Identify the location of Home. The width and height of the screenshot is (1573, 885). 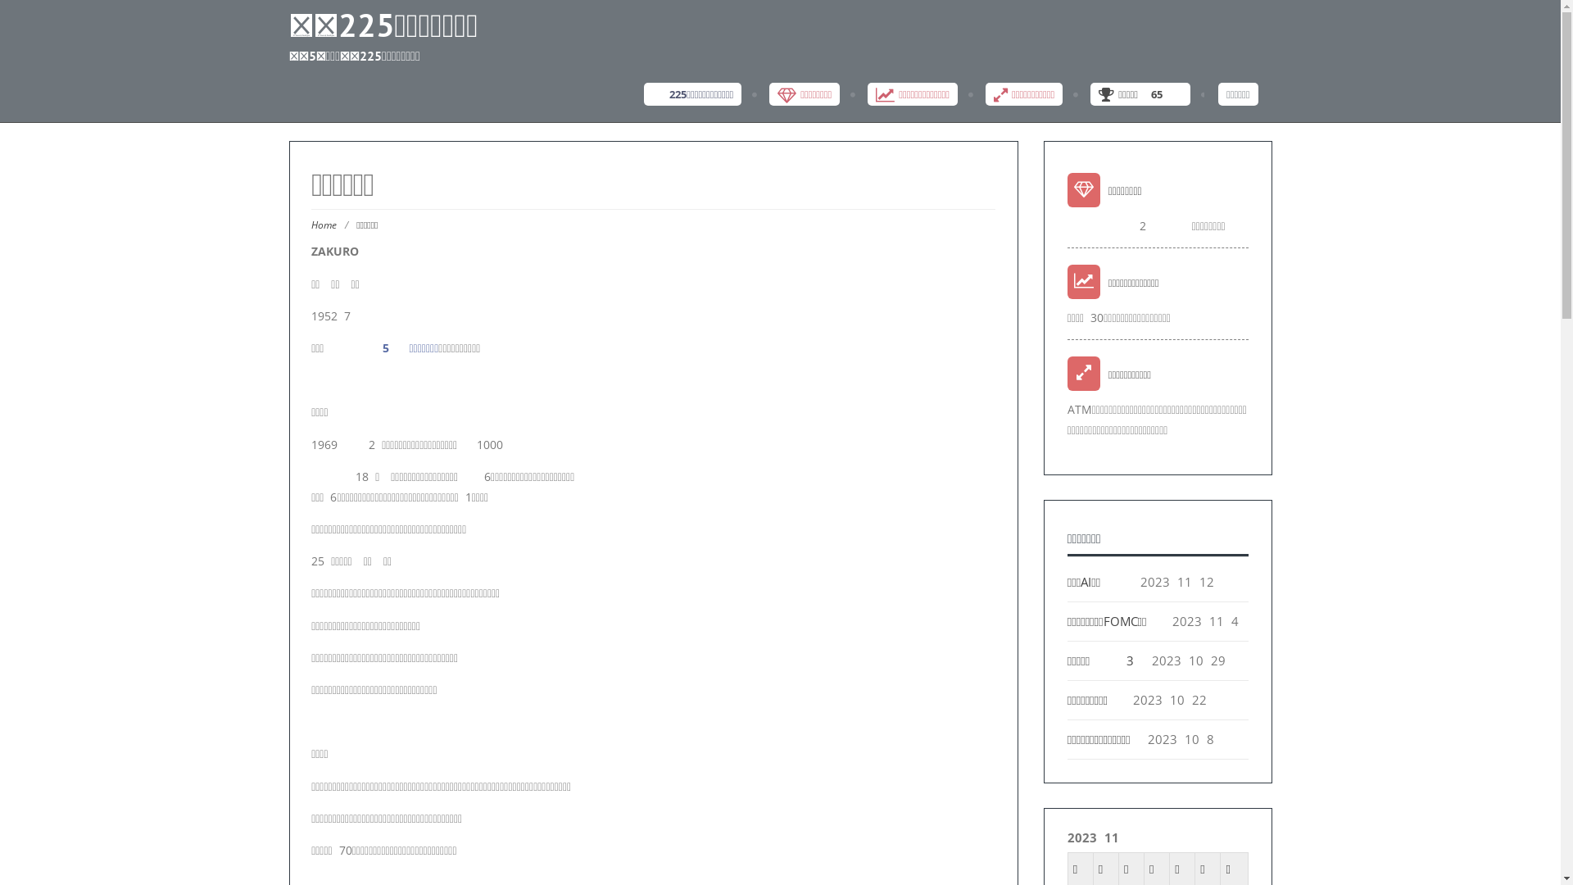
(324, 225).